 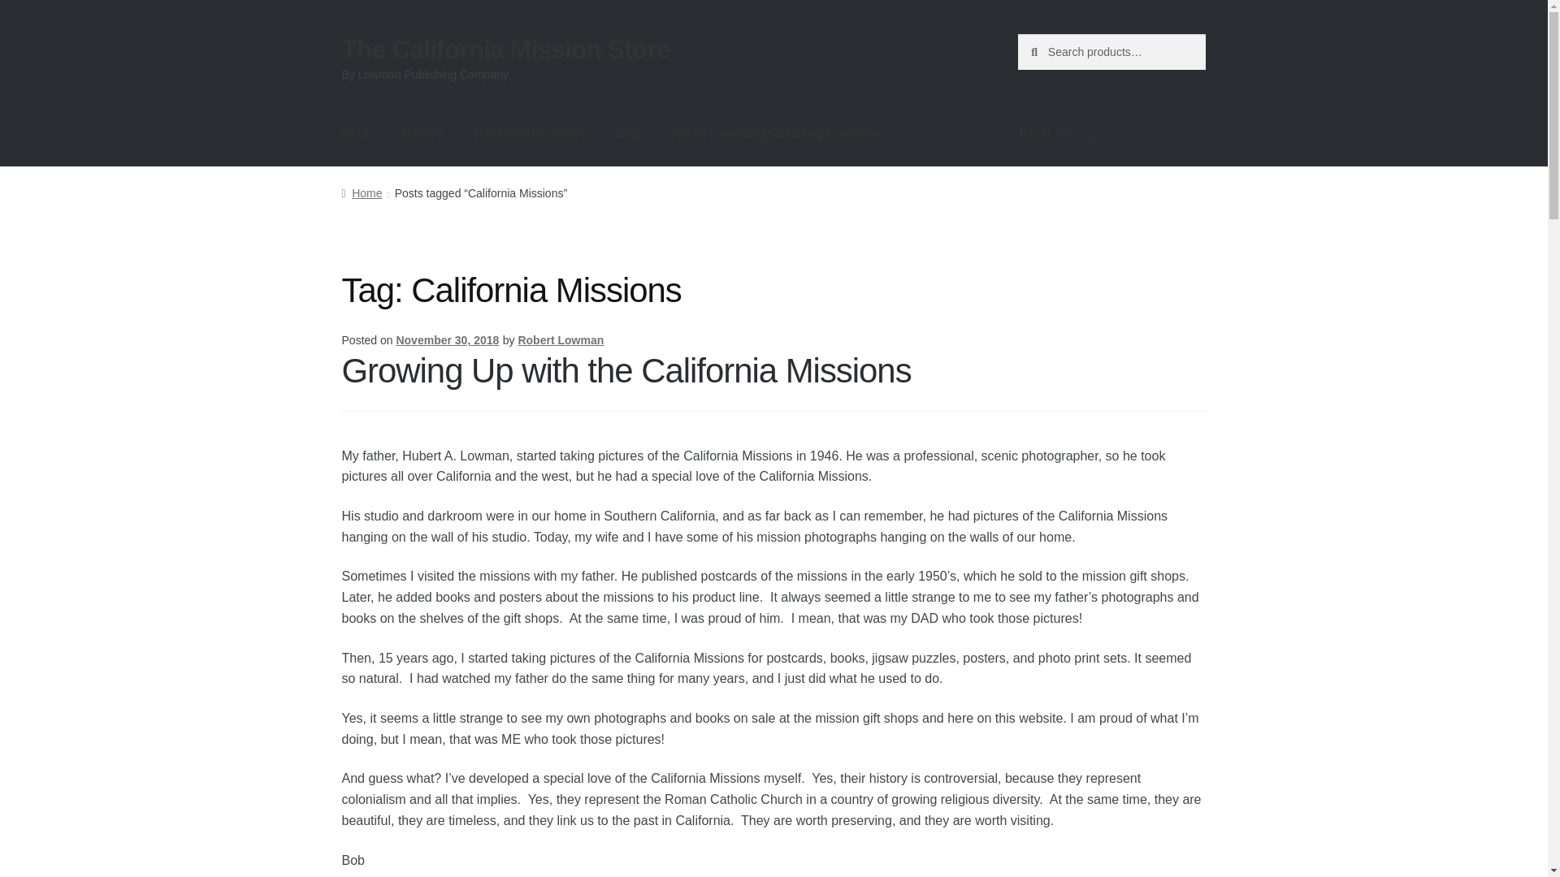 I want to click on View your shopping cart, so click(x=1111, y=134).